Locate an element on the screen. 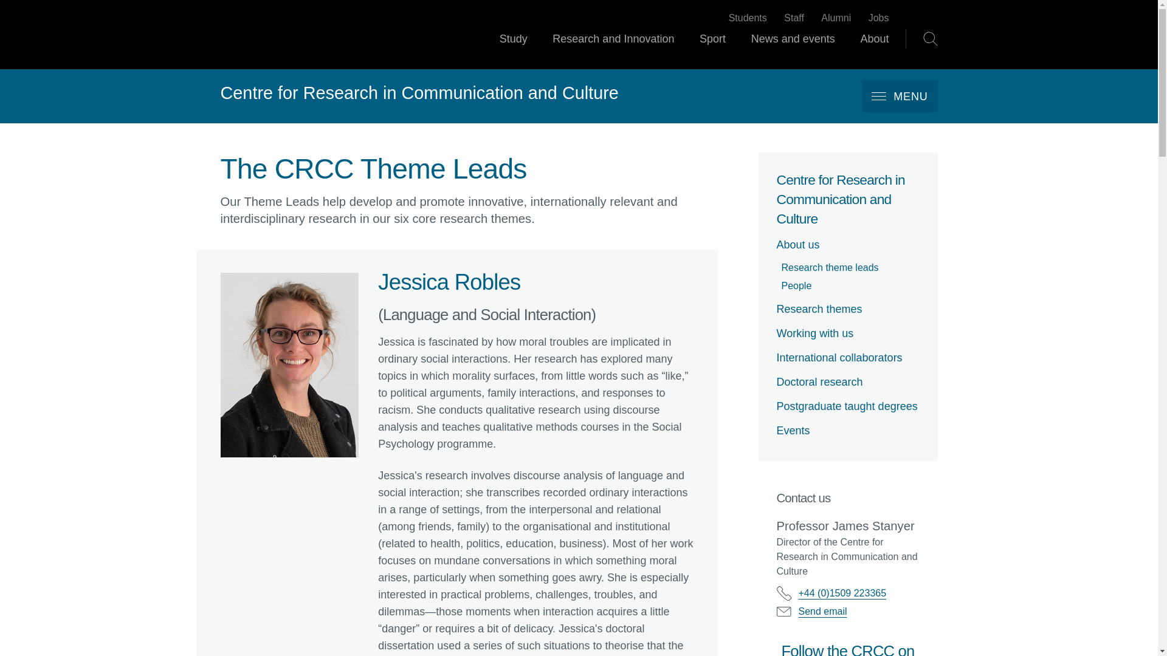  Toggle global search is located at coordinates (930, 38).